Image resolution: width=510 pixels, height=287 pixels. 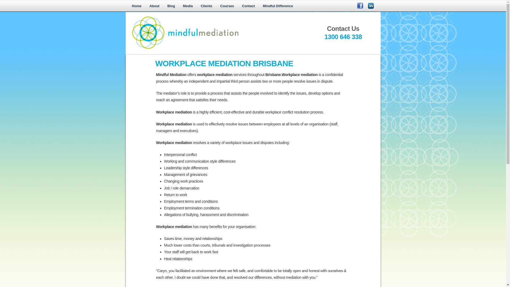 What do you see at coordinates (207, 6) in the screenshot?
I see `Clients` at bounding box center [207, 6].